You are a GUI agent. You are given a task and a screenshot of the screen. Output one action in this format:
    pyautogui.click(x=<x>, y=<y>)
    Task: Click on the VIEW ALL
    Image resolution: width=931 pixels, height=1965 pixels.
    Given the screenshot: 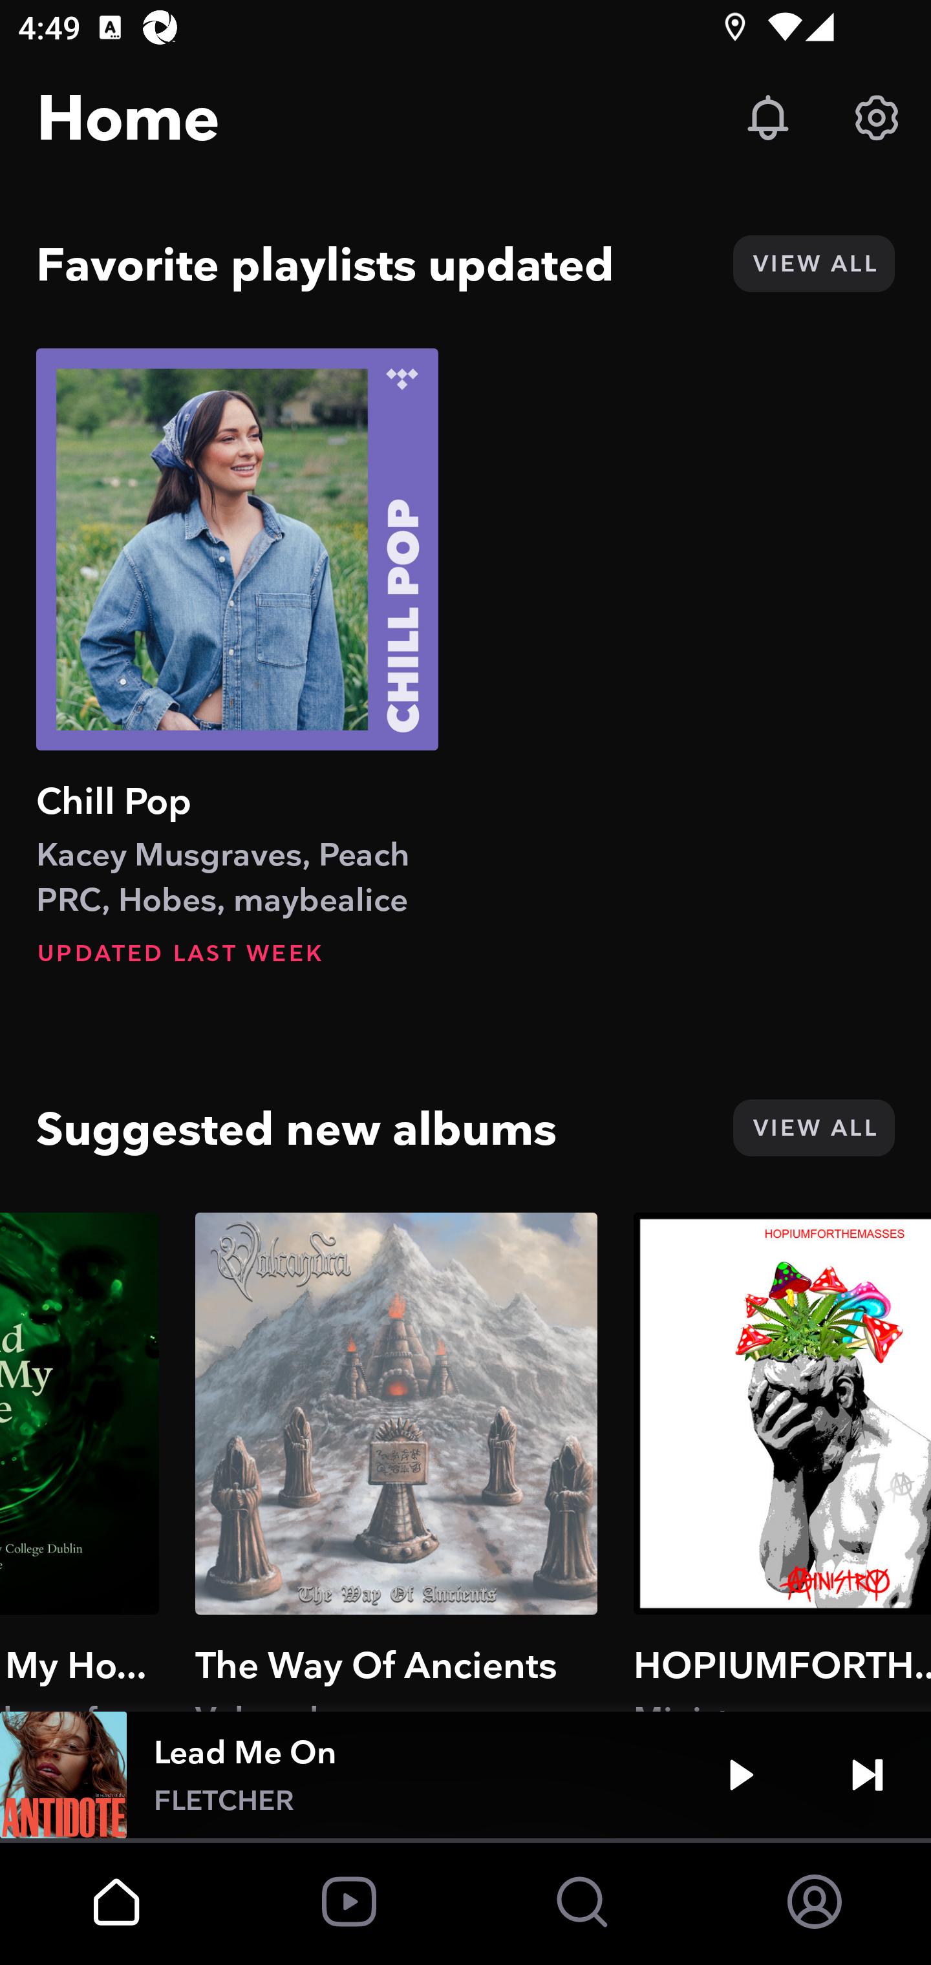 What is the action you would take?
    pyautogui.click(x=813, y=264)
    